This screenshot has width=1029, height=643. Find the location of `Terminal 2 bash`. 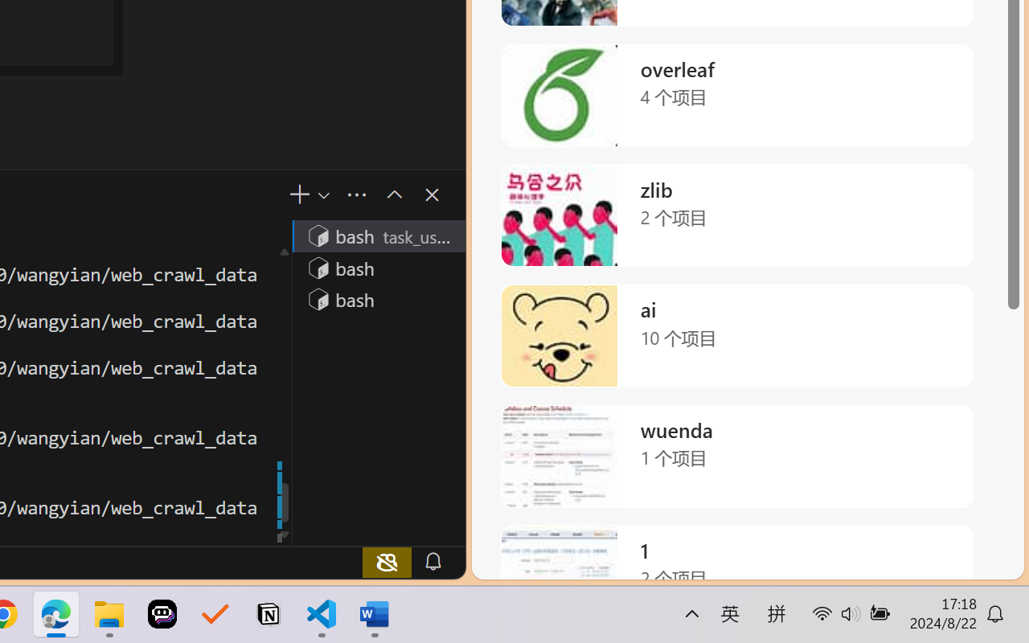

Terminal 2 bash is located at coordinates (378, 267).